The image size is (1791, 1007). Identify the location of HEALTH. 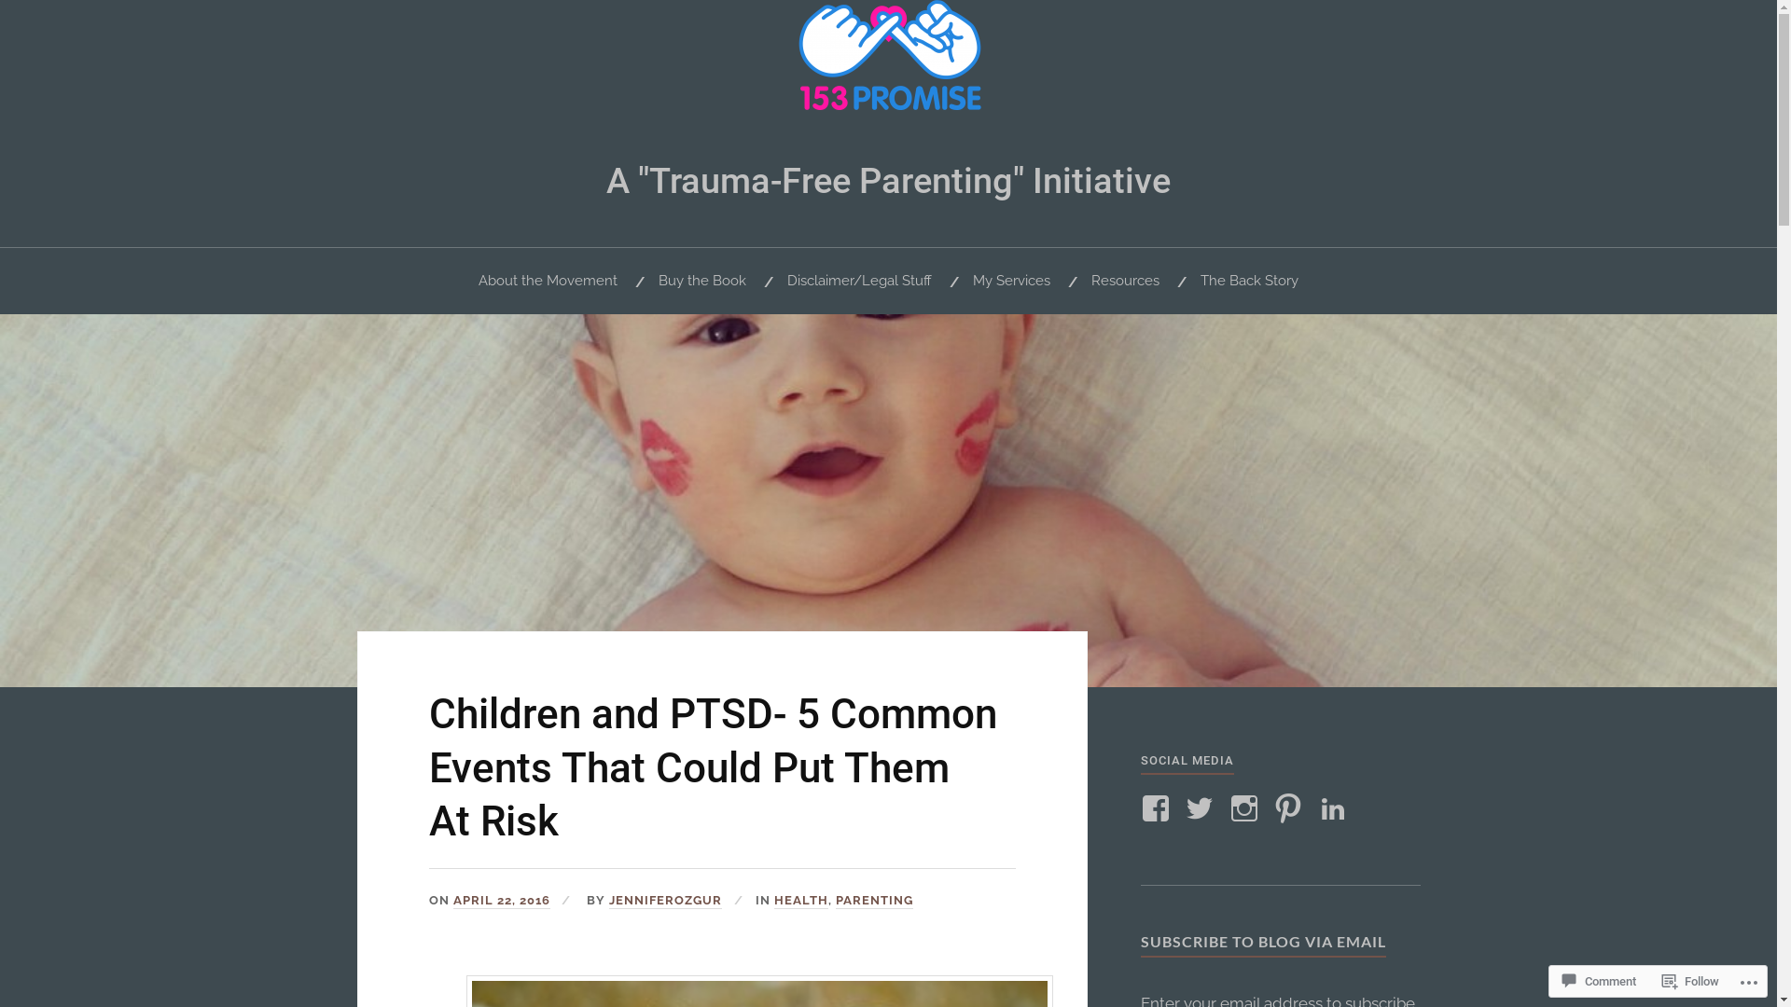
(801, 901).